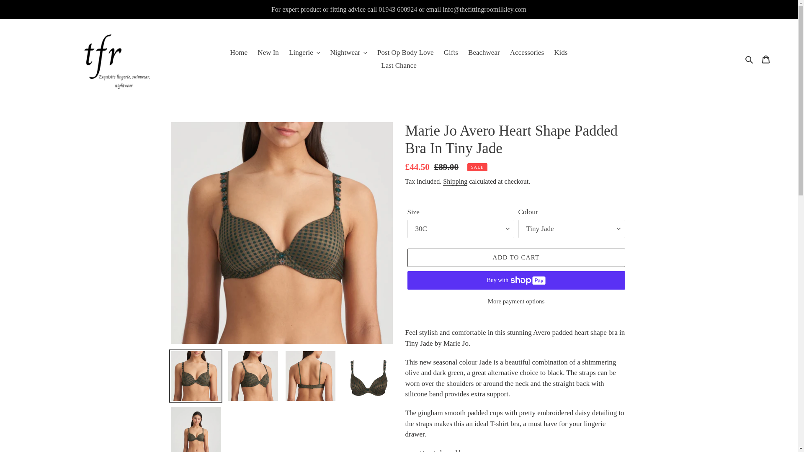 Image resolution: width=804 pixels, height=452 pixels. Describe the element at coordinates (399, 65) in the screenshot. I see `Last Chance` at that location.